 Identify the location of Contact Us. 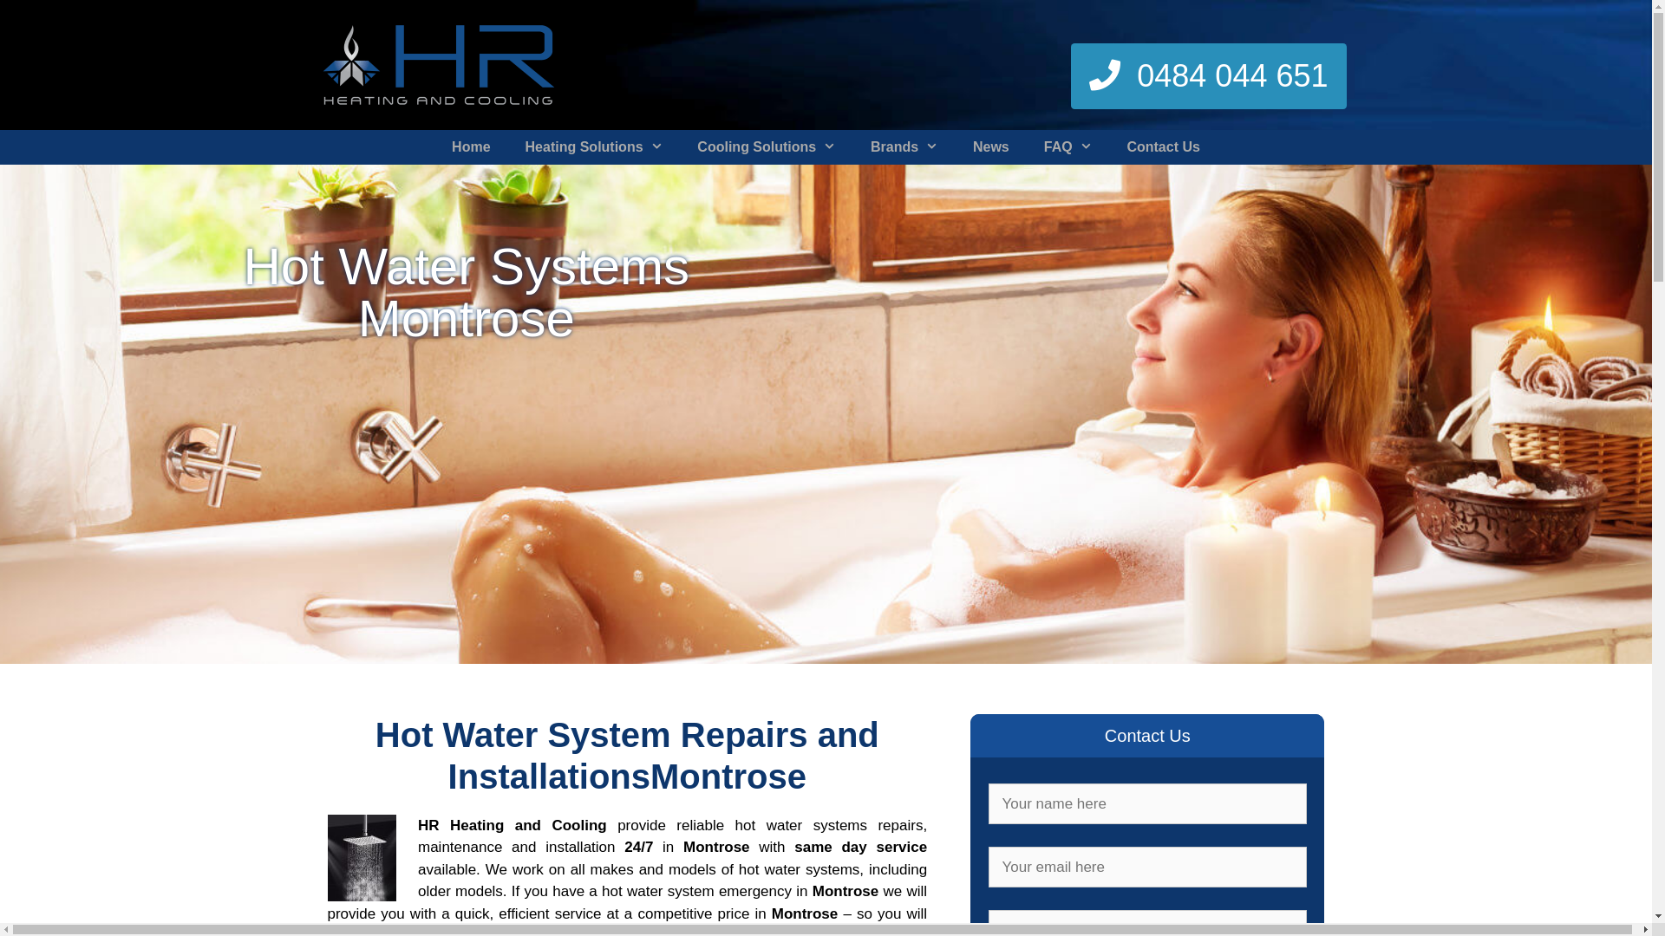
(1163, 147).